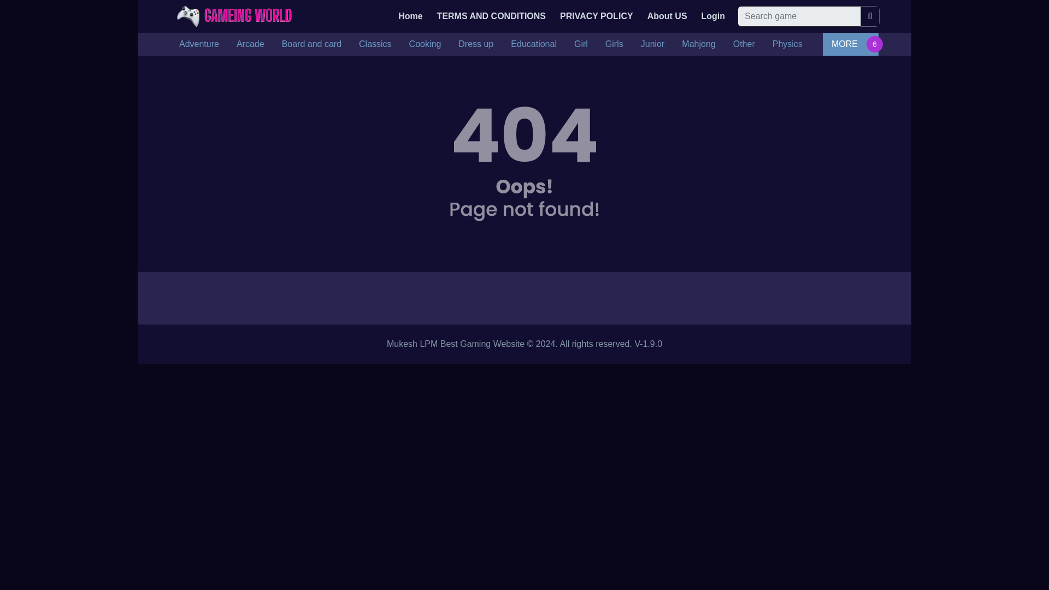 The image size is (1049, 590). What do you see at coordinates (581, 44) in the screenshot?
I see `Girl` at bounding box center [581, 44].